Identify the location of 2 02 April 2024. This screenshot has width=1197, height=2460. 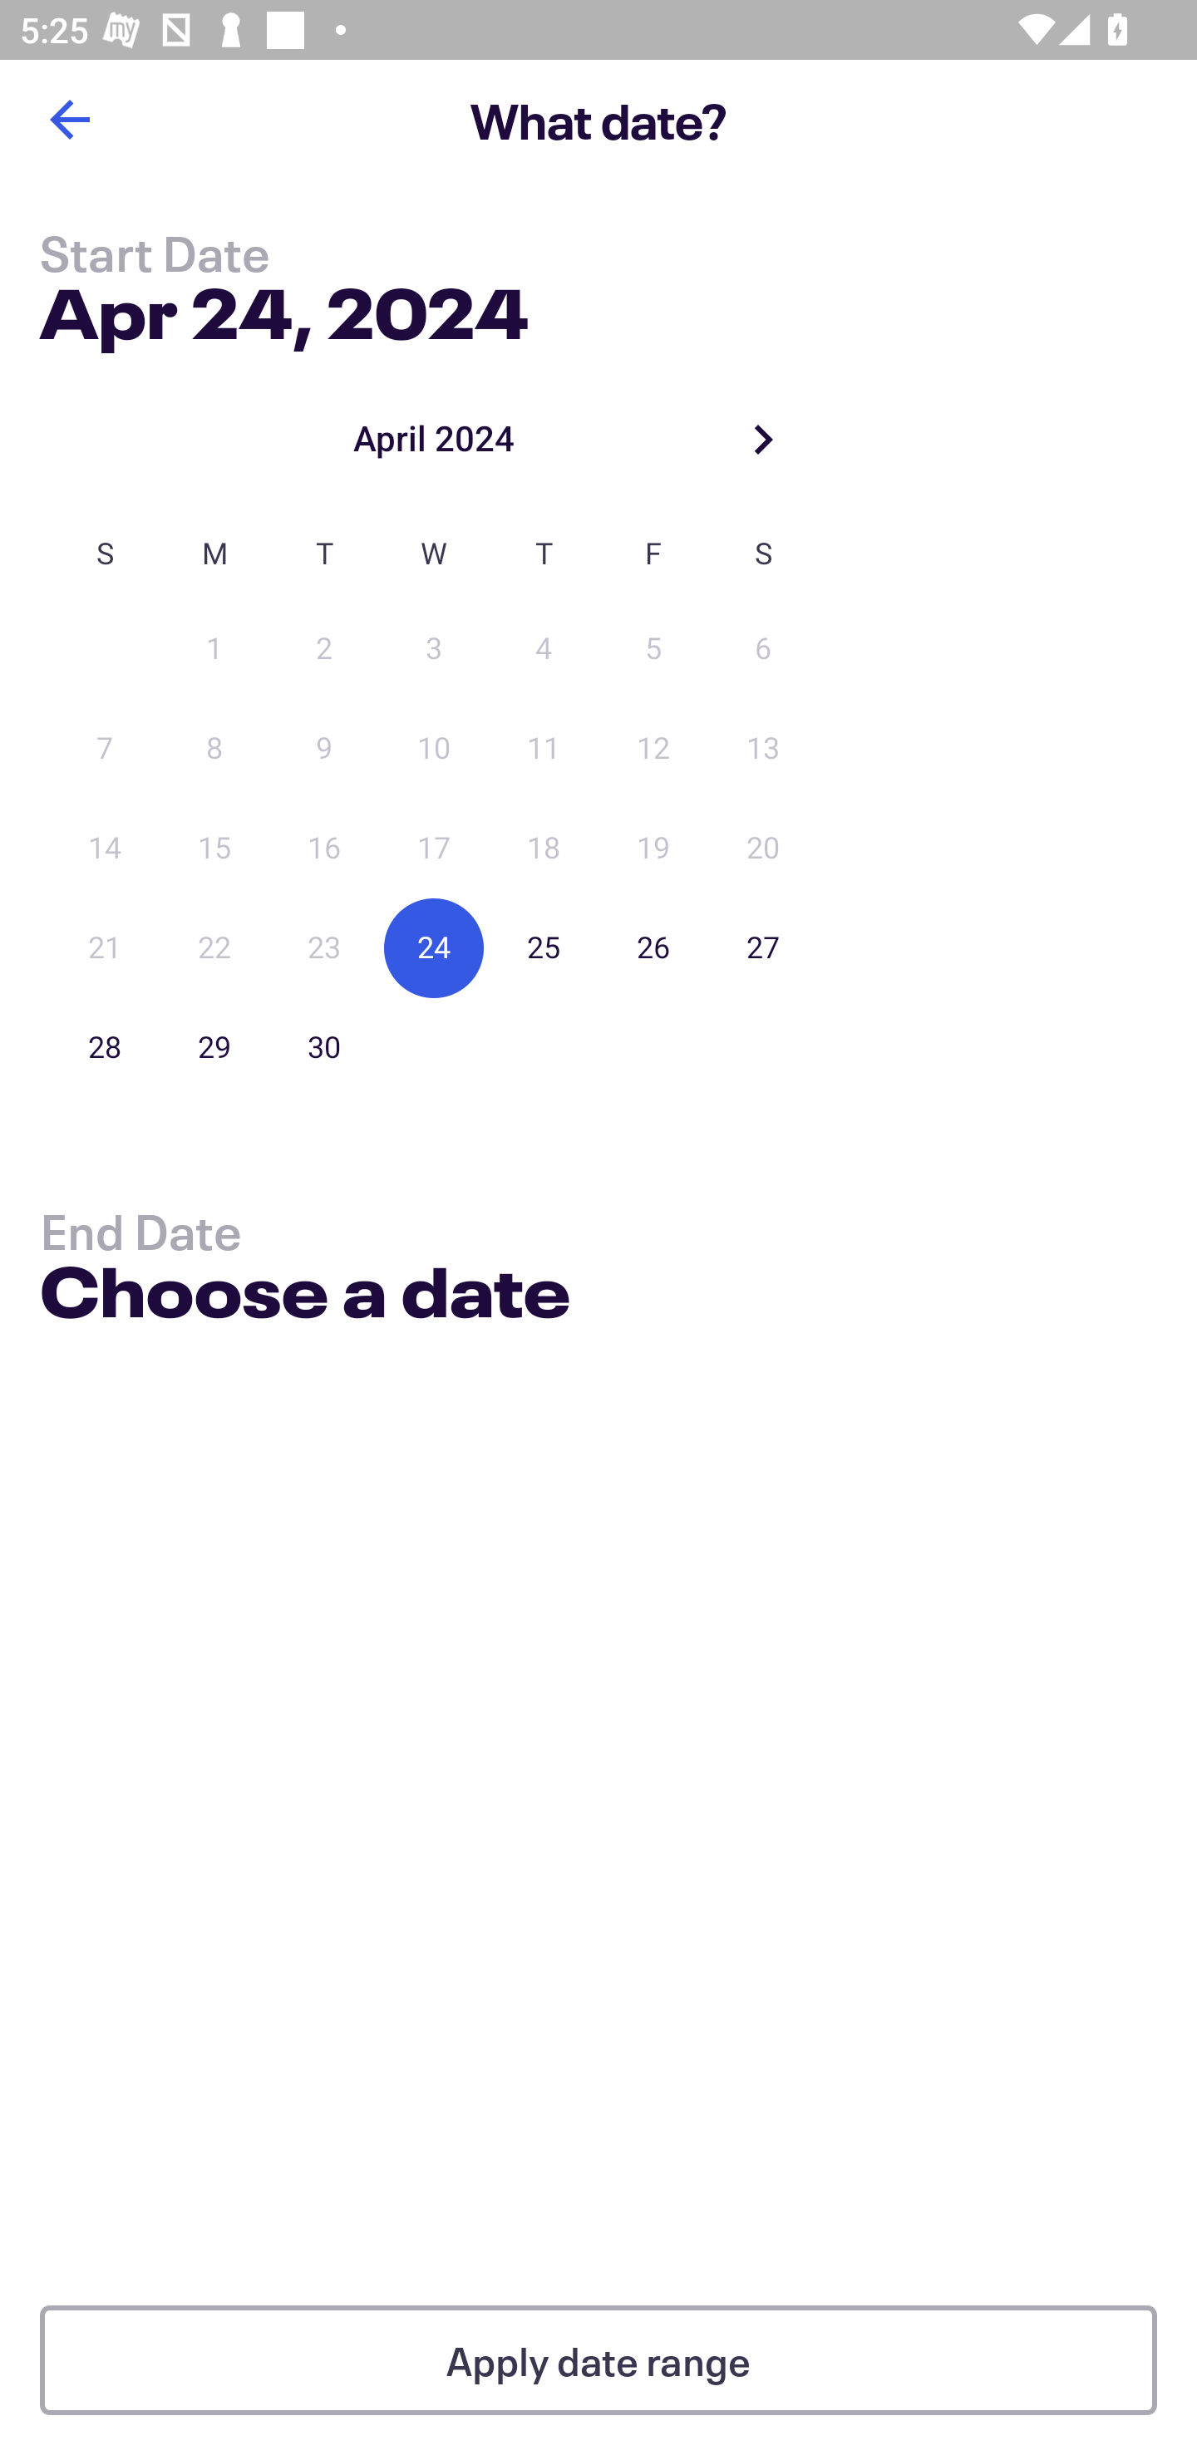
(324, 649).